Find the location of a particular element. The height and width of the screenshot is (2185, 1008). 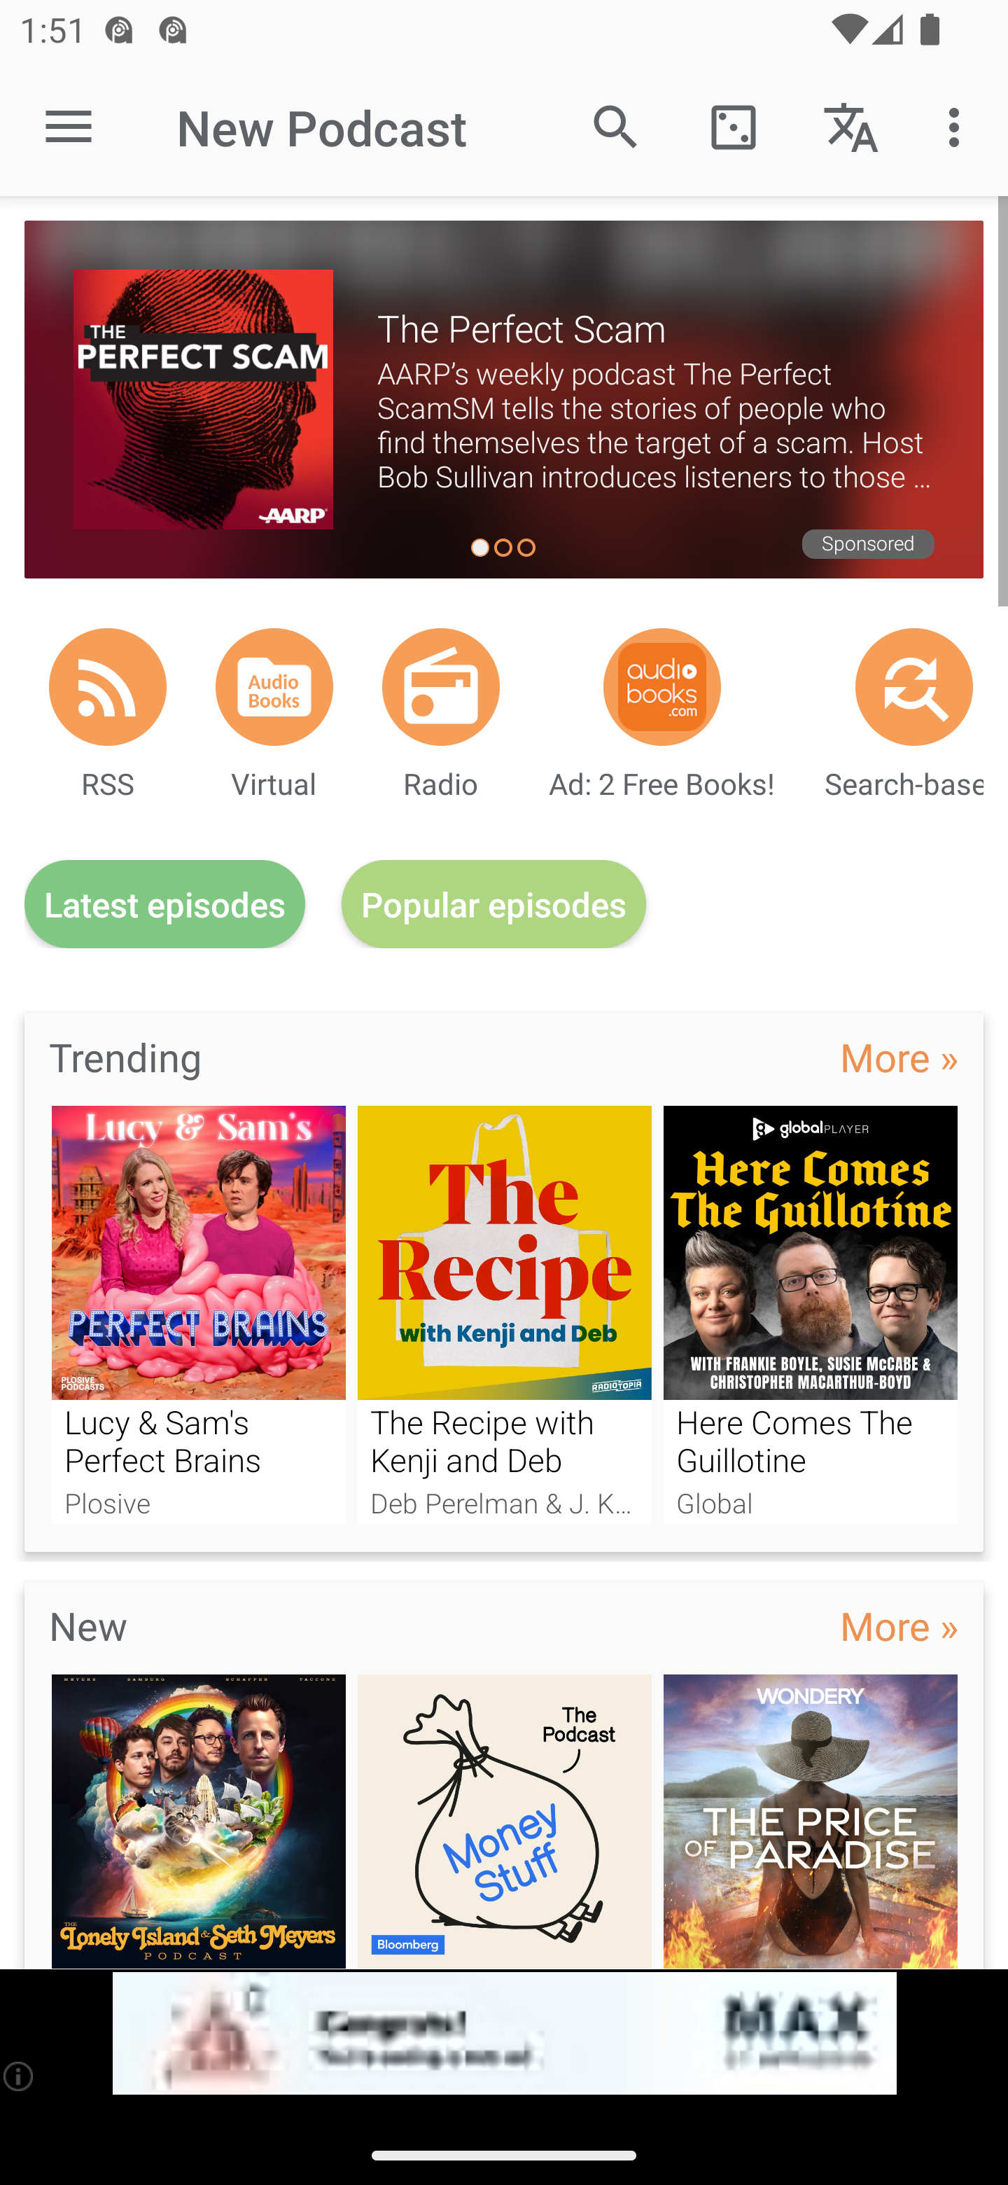

Latest episodes is located at coordinates (164, 905).